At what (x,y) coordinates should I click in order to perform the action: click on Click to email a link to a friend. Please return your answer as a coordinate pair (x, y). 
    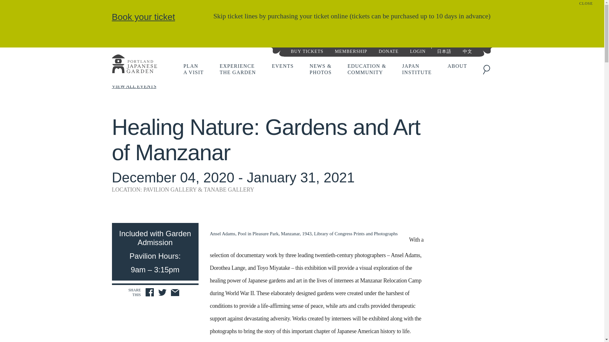
    Looking at the image, I should click on (193, 69).